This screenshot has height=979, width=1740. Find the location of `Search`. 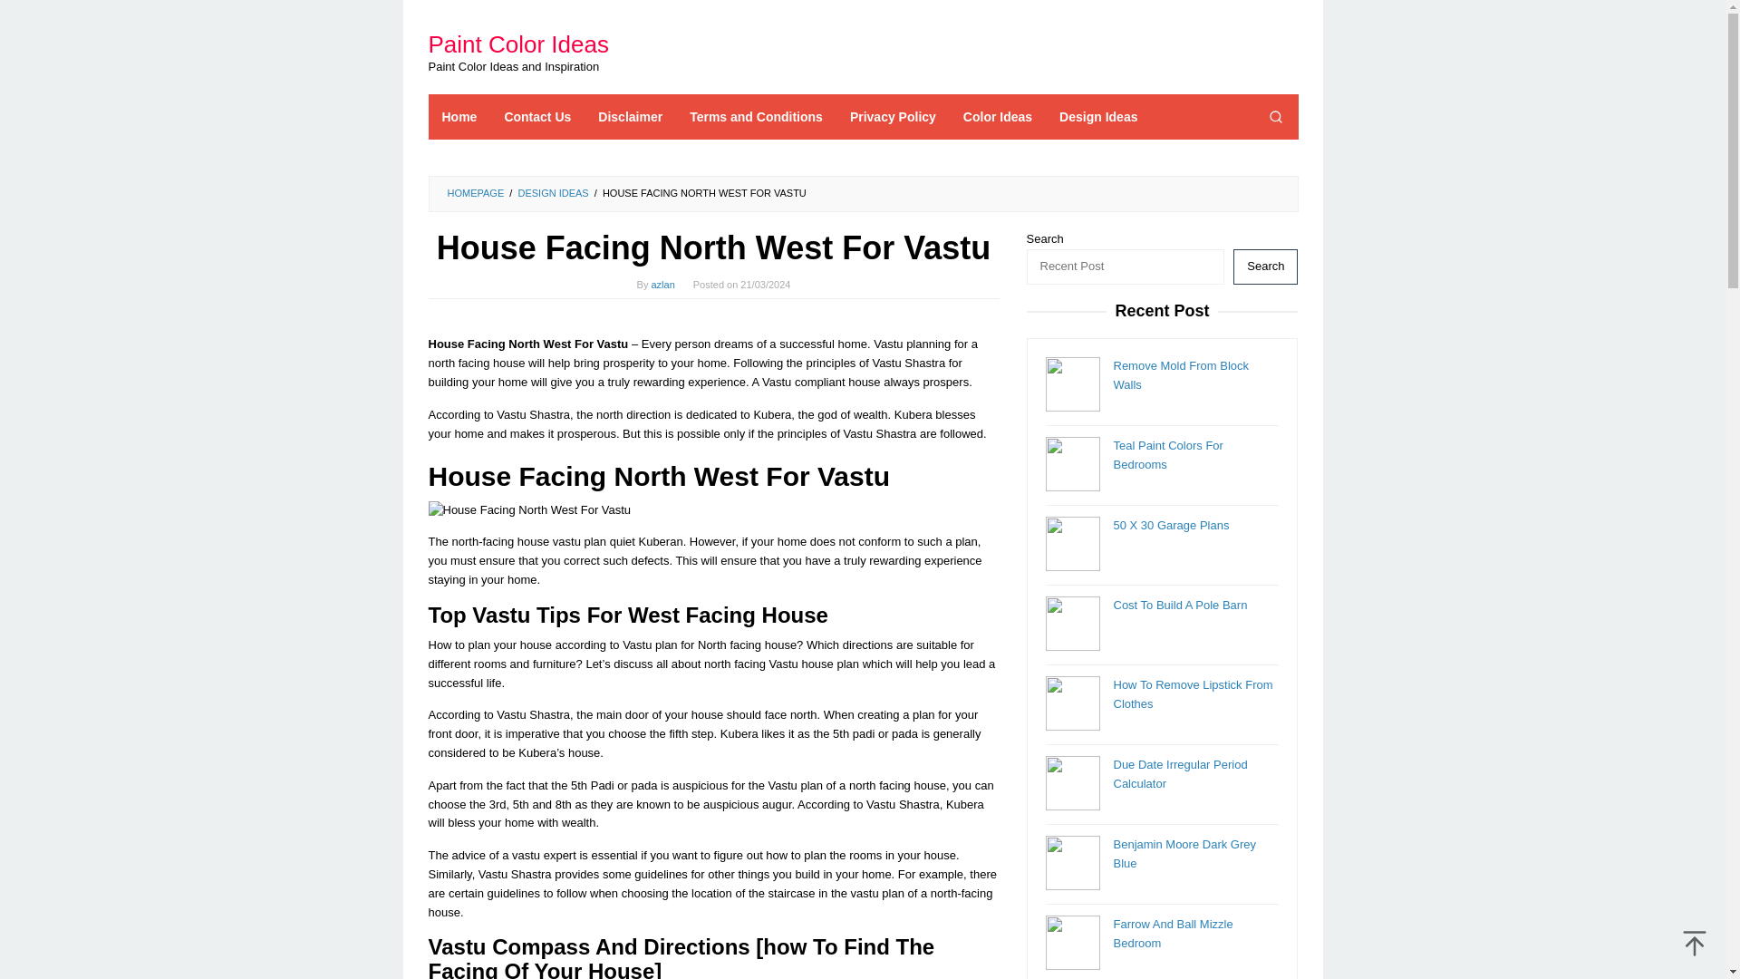

Search is located at coordinates (1265, 267).